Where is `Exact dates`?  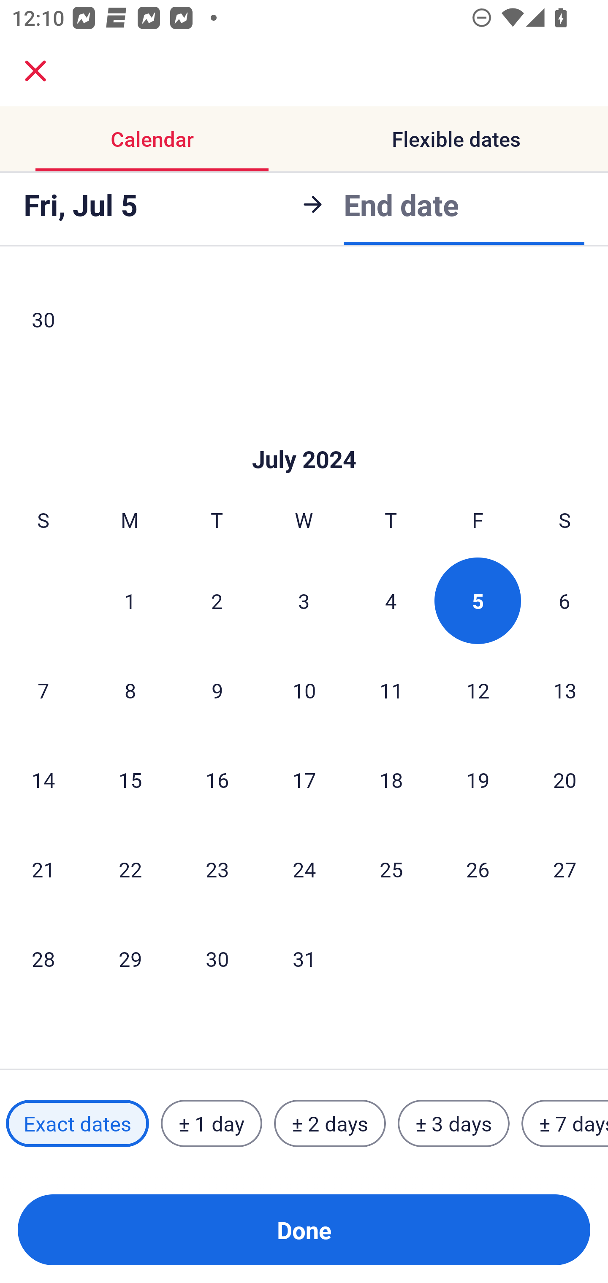 Exact dates is located at coordinates (77, 1123).